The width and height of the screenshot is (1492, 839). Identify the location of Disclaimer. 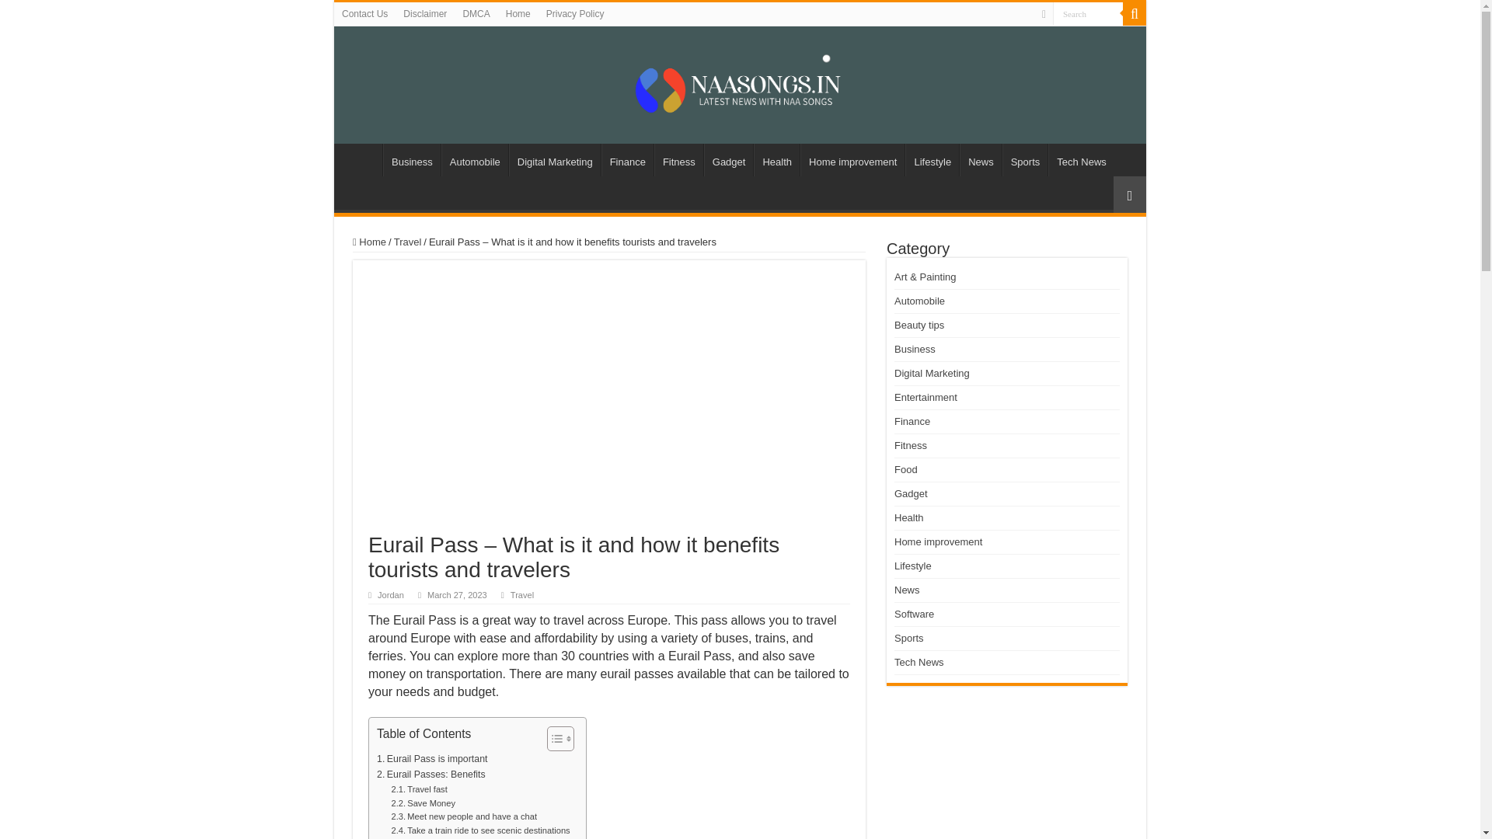
(424, 14).